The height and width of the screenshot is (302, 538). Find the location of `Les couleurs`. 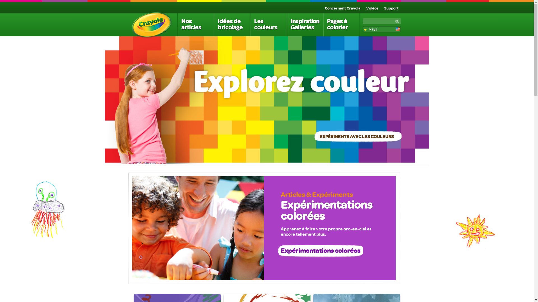

Les couleurs is located at coordinates (268, 25).